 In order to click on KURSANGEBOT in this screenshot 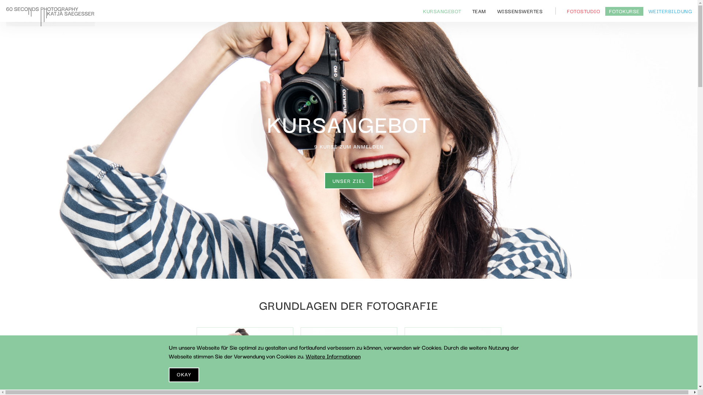, I will do `click(442, 11)`.